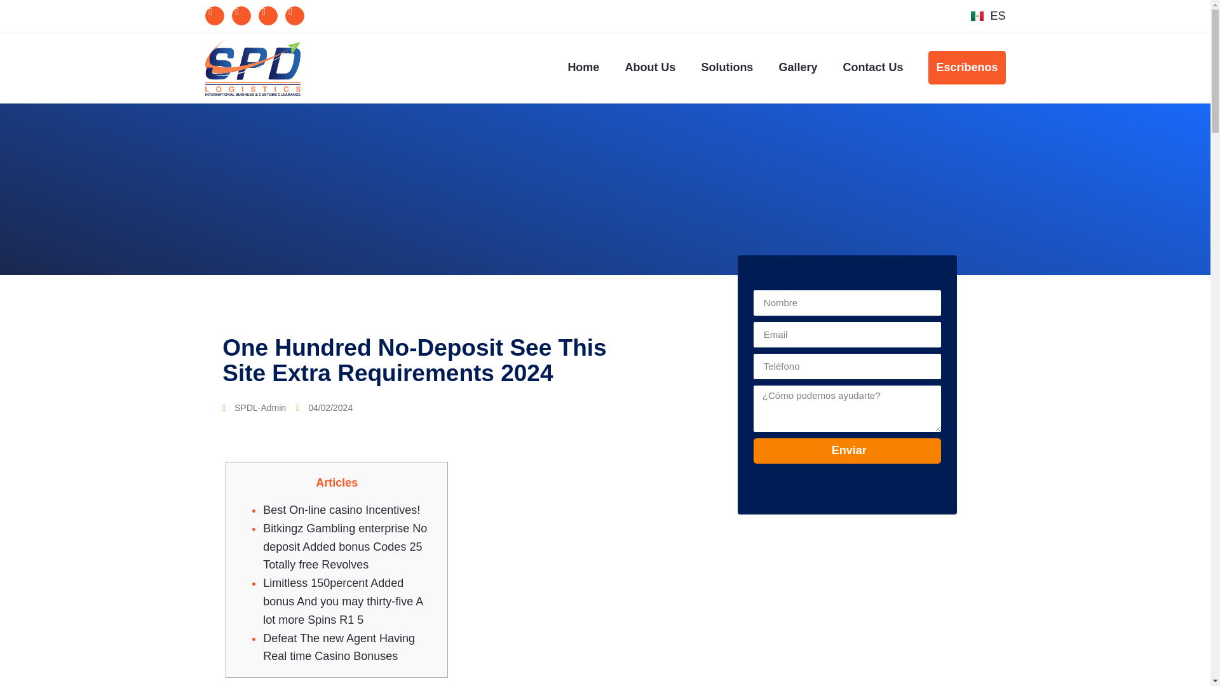 The width and height of the screenshot is (1220, 686). Describe the element at coordinates (341, 509) in the screenshot. I see `Best On-line casino Incentives!` at that location.